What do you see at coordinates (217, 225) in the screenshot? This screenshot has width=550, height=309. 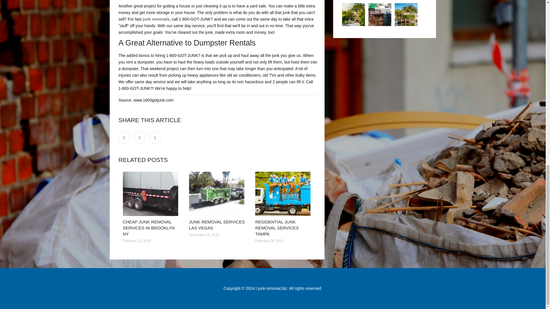 I see `JUNK REMOVAL SERVICES LAS VEGAS` at bounding box center [217, 225].